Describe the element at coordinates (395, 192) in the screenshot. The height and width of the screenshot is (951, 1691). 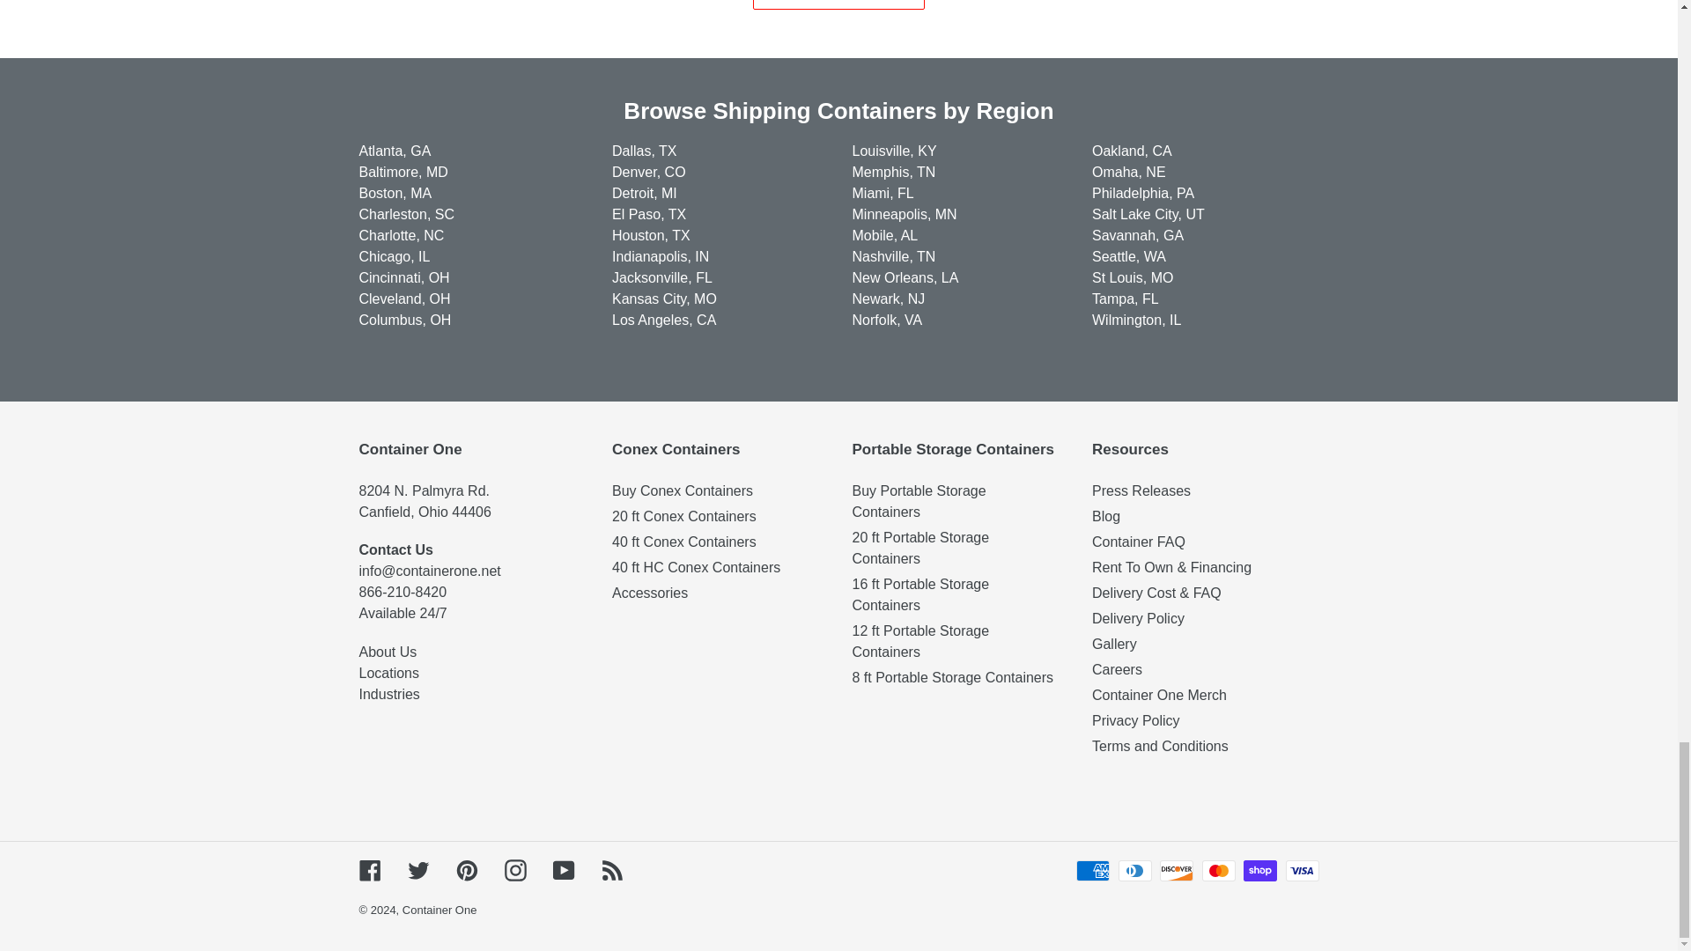
I see `Buy Shipping Containers in Boston, Massachusetts` at that location.